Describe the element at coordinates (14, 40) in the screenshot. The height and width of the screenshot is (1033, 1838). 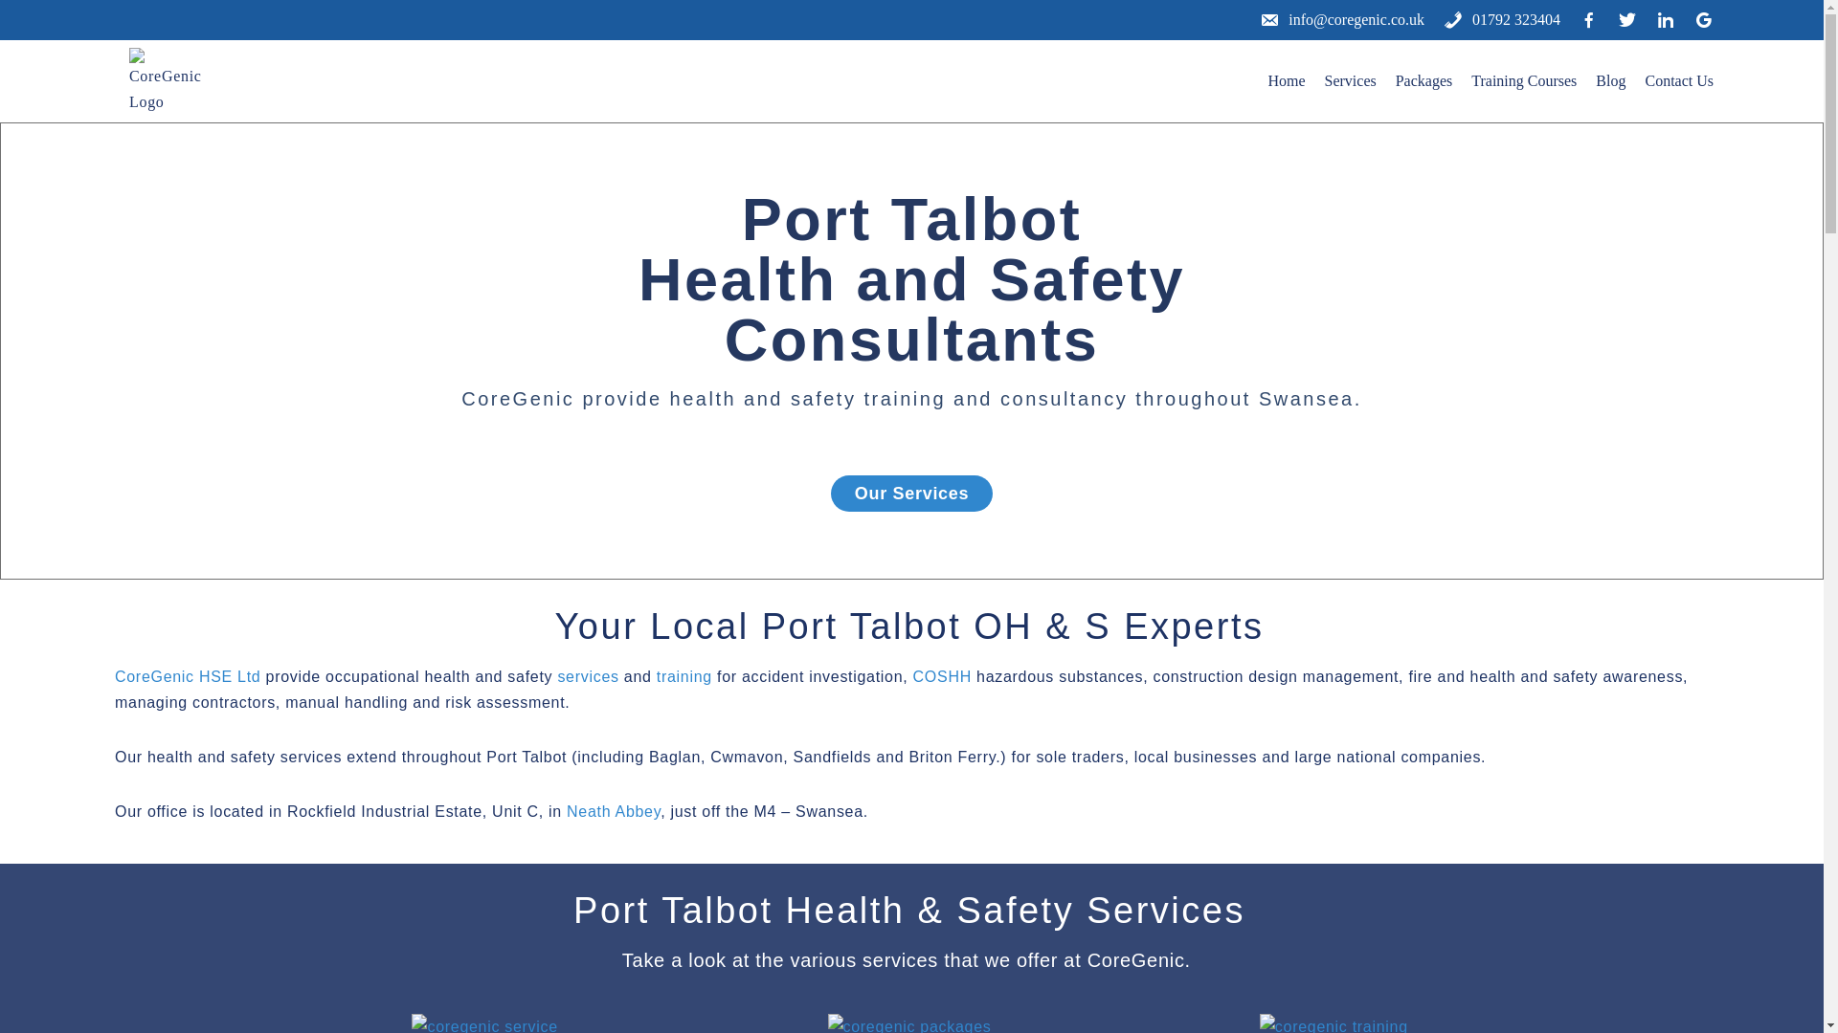
I see `Skip to content` at that location.